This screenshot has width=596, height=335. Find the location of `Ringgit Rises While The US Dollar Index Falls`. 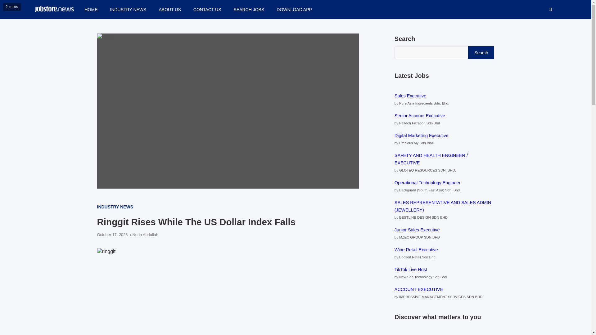

Ringgit Rises While The US Dollar Index Falls is located at coordinates (112, 234).